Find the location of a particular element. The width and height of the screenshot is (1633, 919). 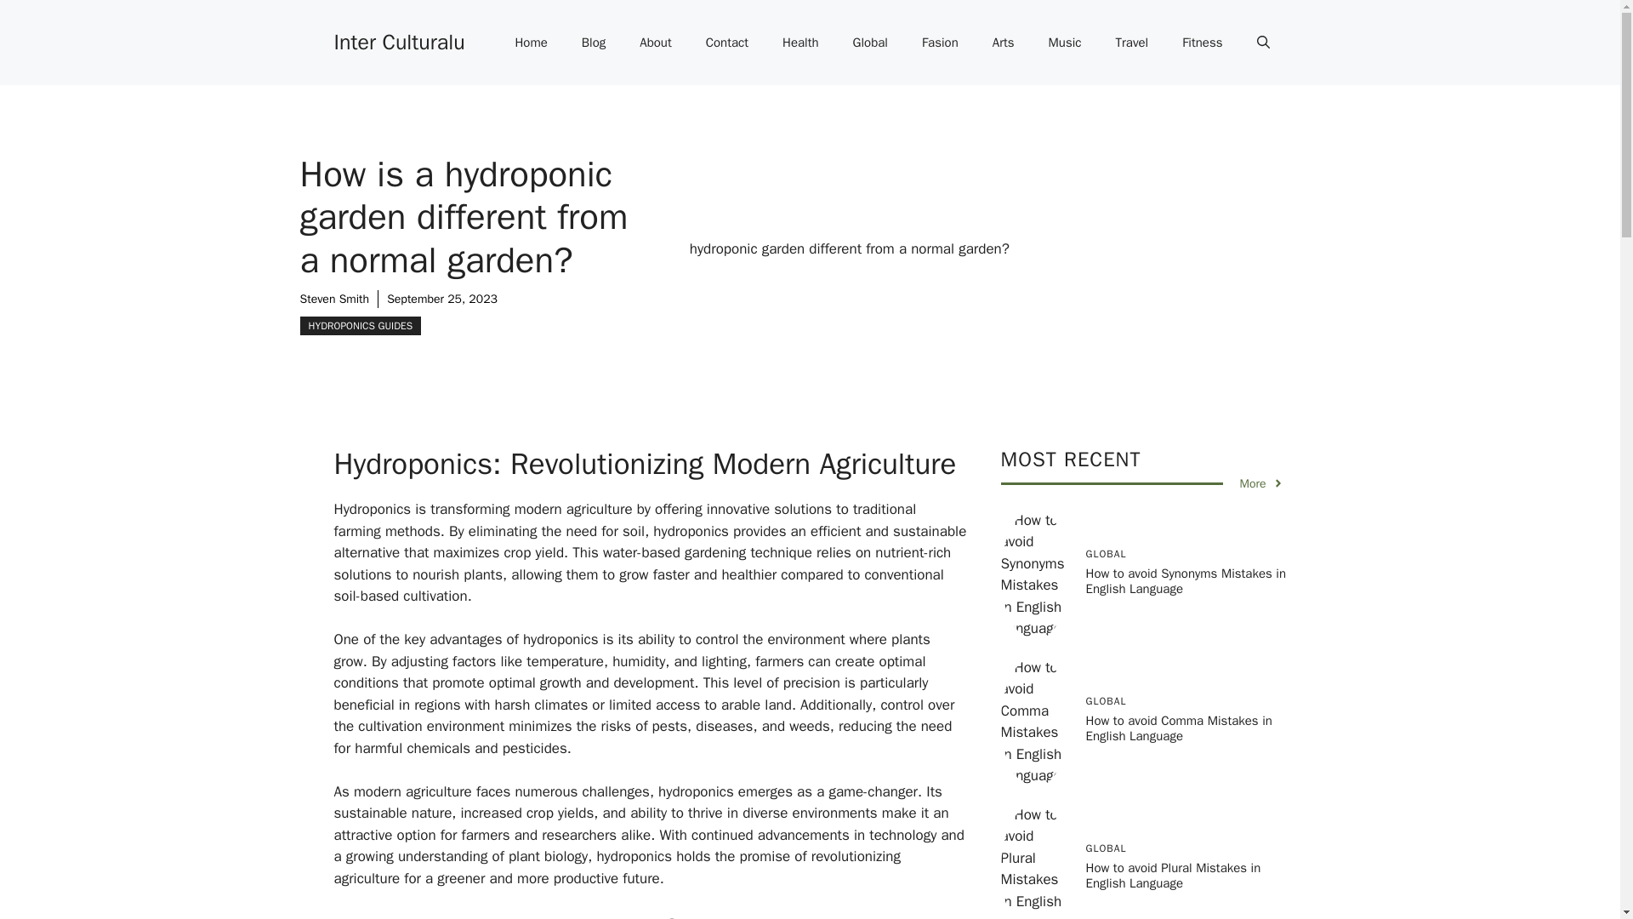

Arts is located at coordinates (1004, 43).